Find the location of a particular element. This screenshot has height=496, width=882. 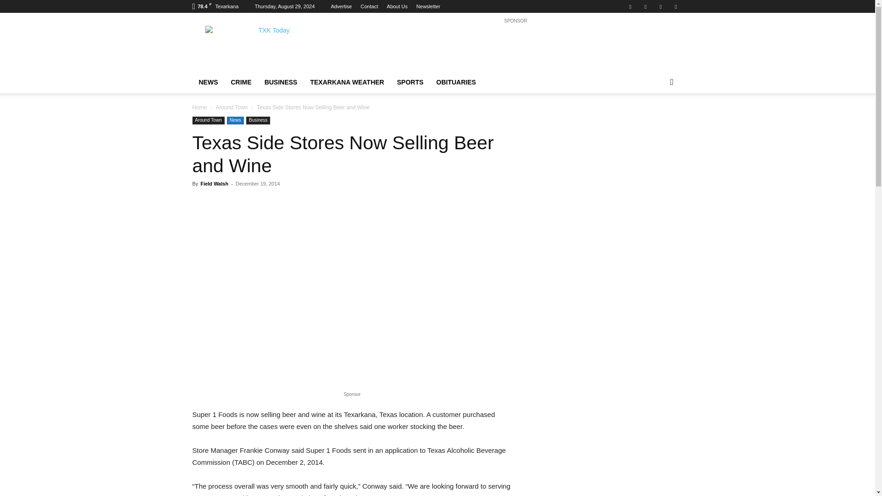

CRIME is located at coordinates (241, 82).